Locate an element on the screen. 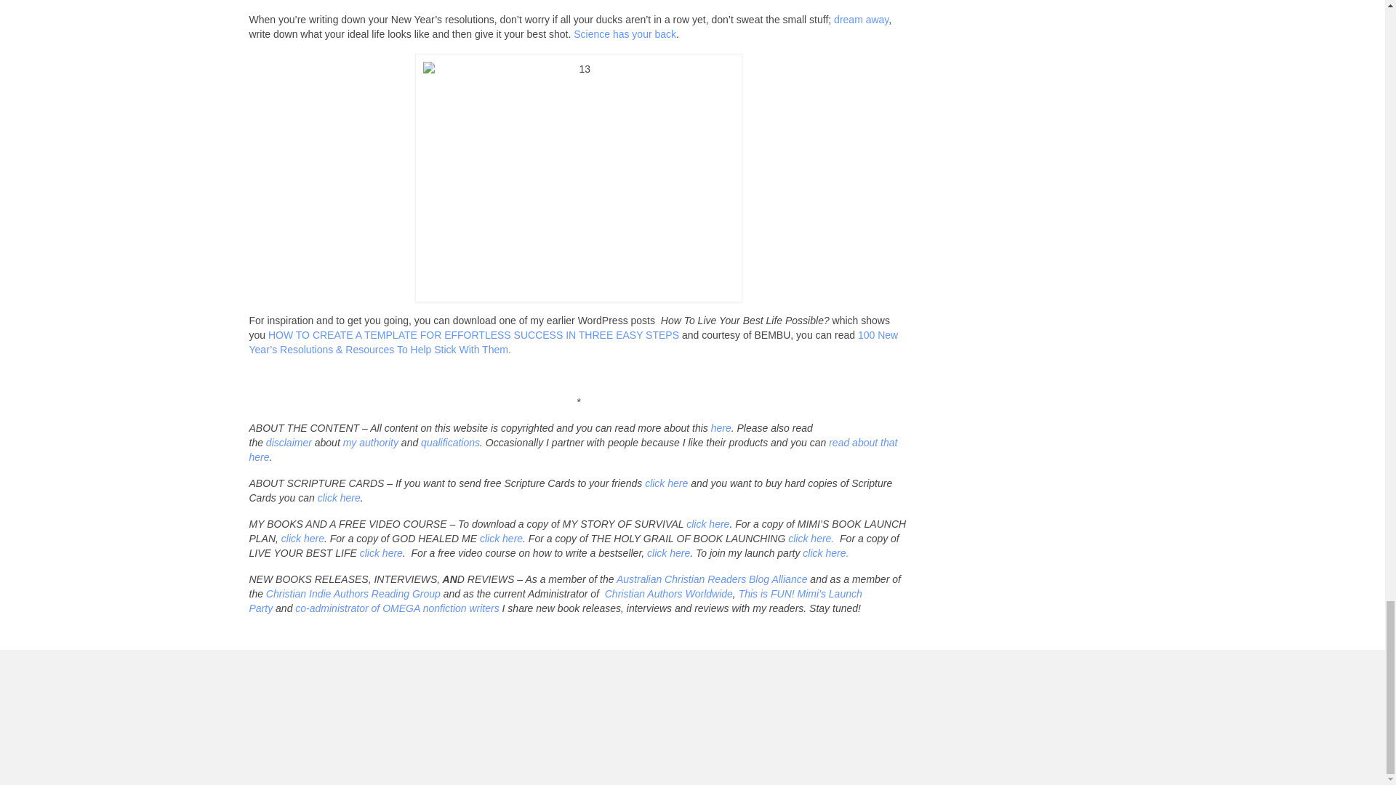 The image size is (1396, 785). TEMPLATE FOR EFFORTLESS SUCCESS 291017 is located at coordinates (473, 334).